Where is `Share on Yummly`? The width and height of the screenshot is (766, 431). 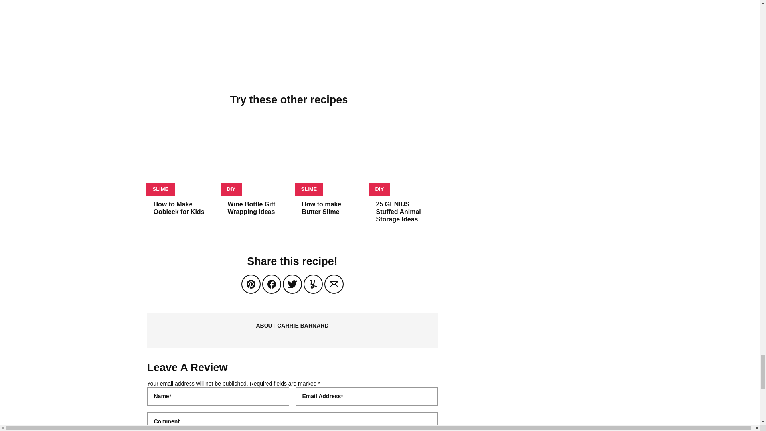 Share on Yummly is located at coordinates (313, 284).